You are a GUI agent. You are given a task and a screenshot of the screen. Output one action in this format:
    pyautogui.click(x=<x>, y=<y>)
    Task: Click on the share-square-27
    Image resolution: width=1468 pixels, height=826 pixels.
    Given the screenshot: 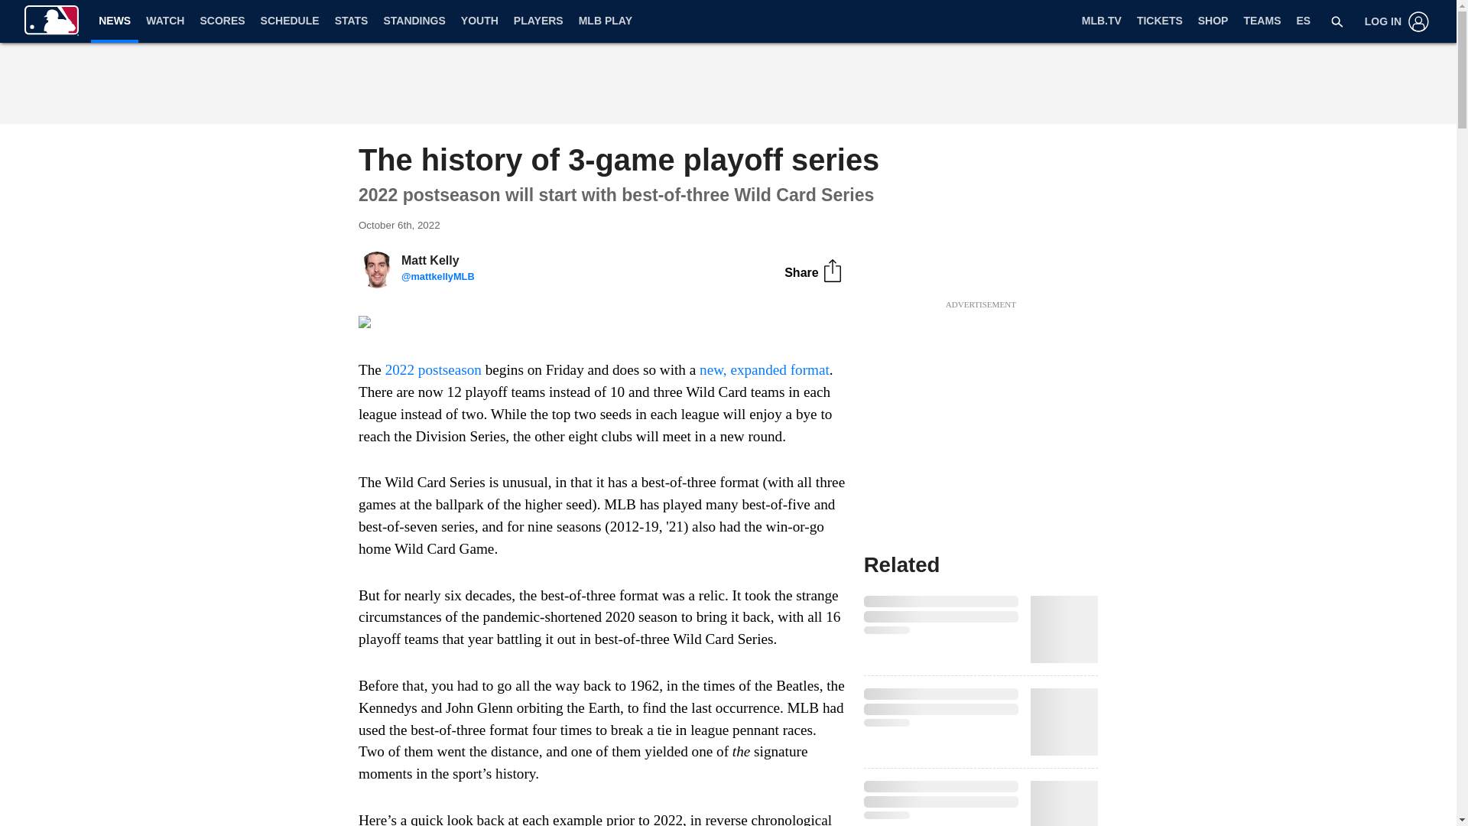 What is the action you would take?
    pyautogui.click(x=832, y=271)
    